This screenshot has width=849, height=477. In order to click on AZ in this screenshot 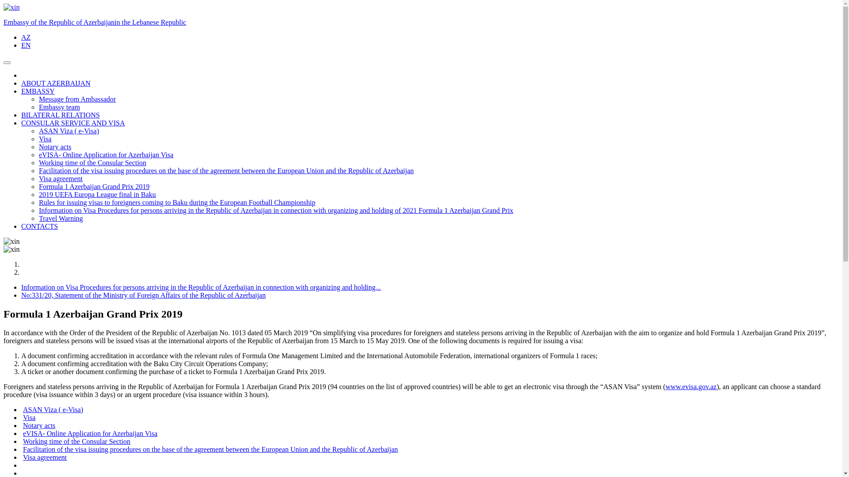, I will do `click(26, 37)`.